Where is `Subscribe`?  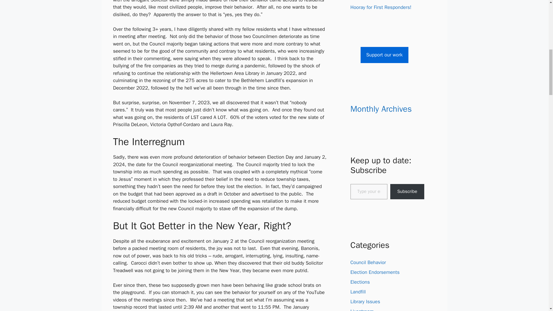 Subscribe is located at coordinates (407, 192).